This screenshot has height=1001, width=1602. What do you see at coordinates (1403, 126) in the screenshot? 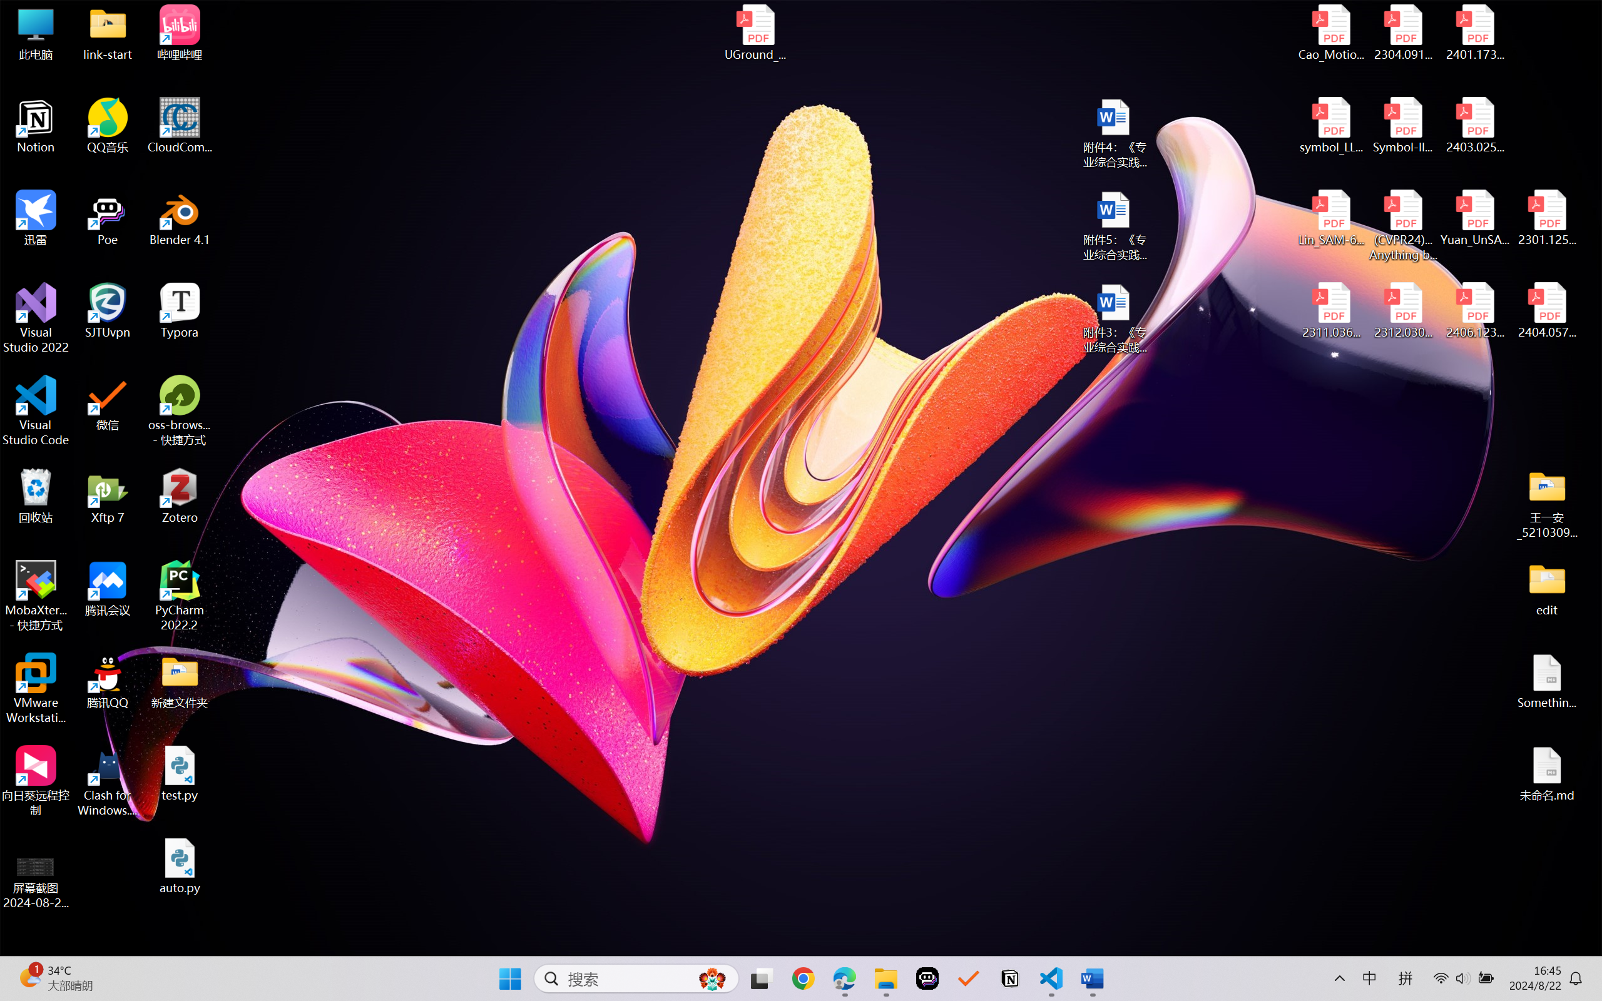
I see `Symbol-llm-v2.pdf` at bounding box center [1403, 126].